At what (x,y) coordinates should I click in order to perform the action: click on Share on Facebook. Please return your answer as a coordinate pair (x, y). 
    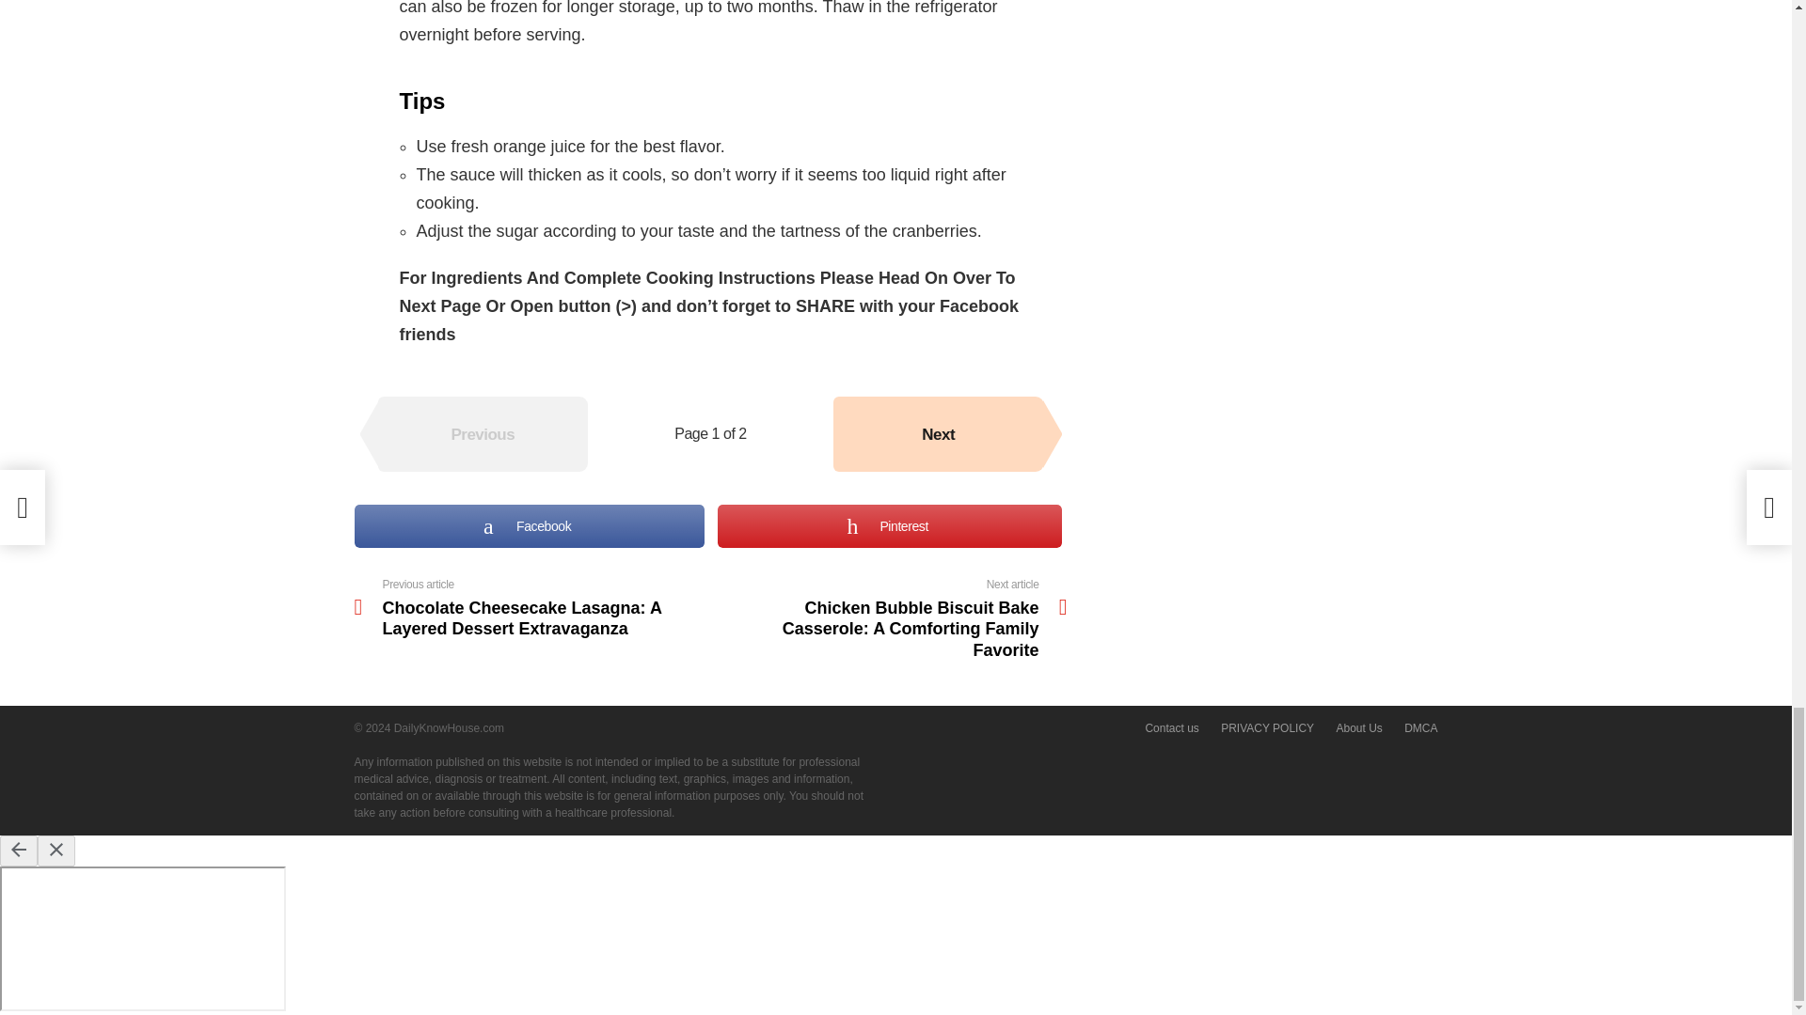
    Looking at the image, I should click on (529, 526).